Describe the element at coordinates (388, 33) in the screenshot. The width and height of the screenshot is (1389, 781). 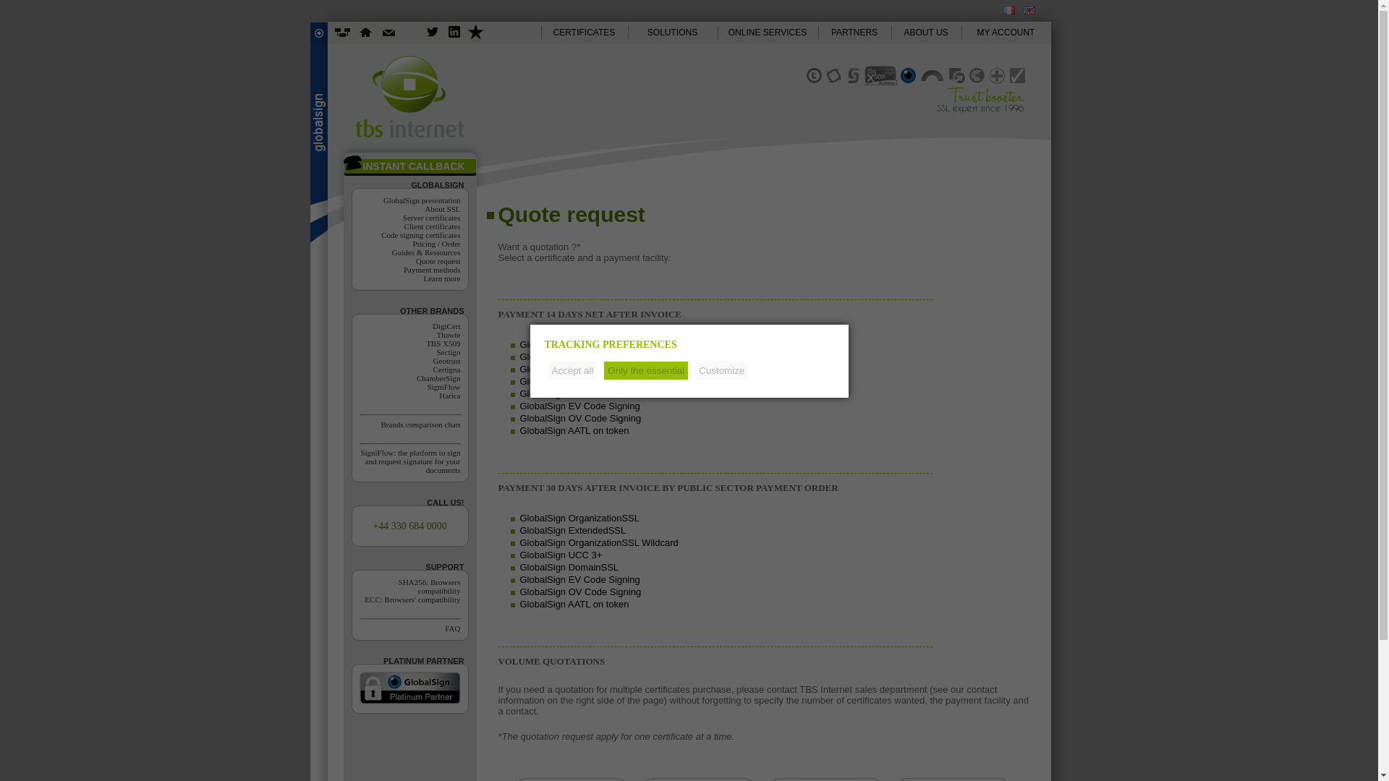
I see `Contact` at that location.